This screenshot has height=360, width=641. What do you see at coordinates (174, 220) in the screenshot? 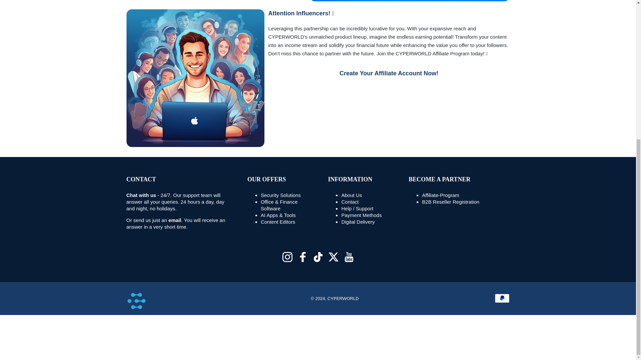
I see `Contact` at bounding box center [174, 220].